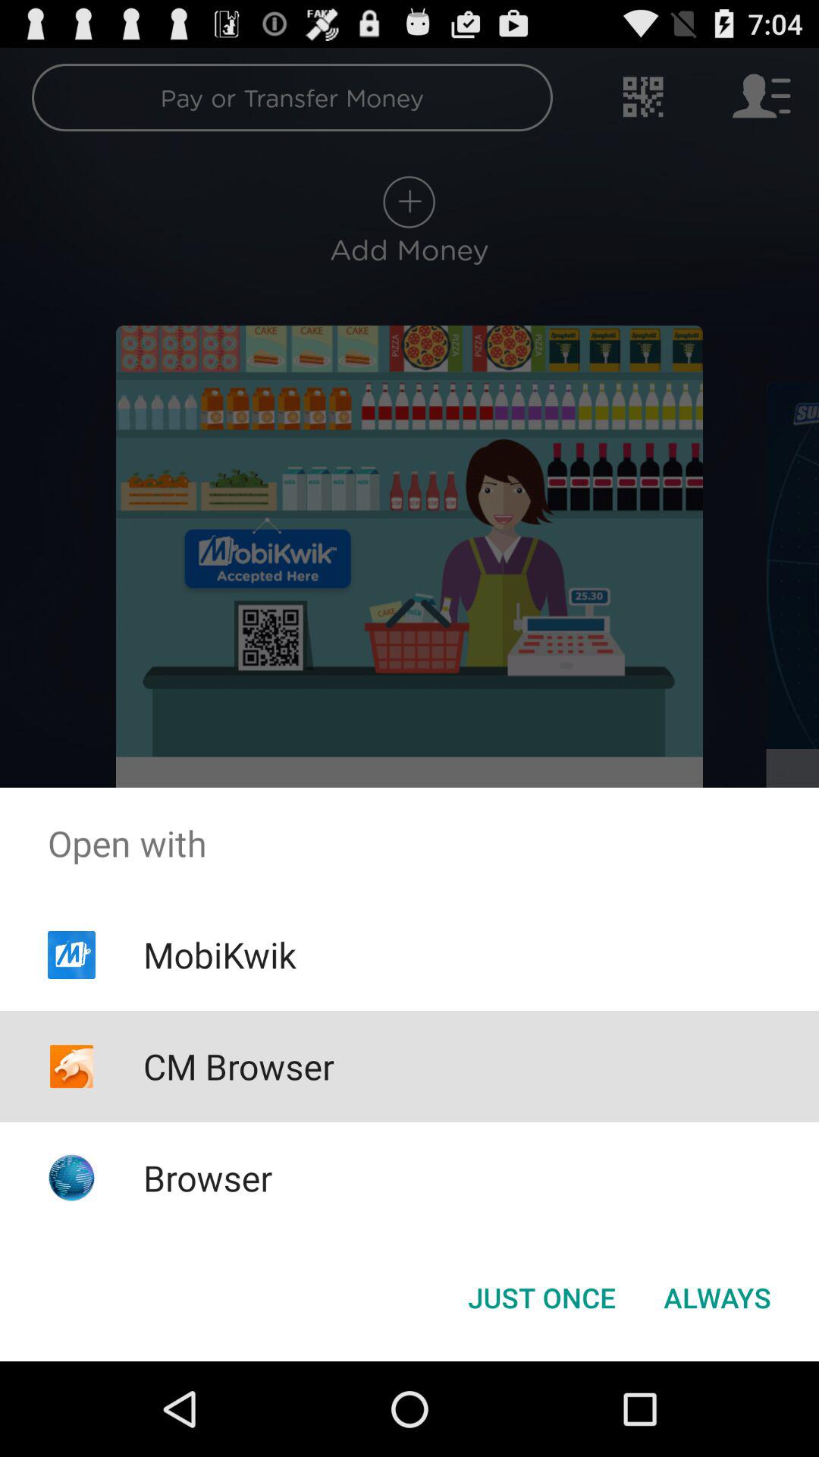 The height and width of the screenshot is (1457, 819). What do you see at coordinates (541, 1298) in the screenshot?
I see `open button next to the always icon` at bounding box center [541, 1298].